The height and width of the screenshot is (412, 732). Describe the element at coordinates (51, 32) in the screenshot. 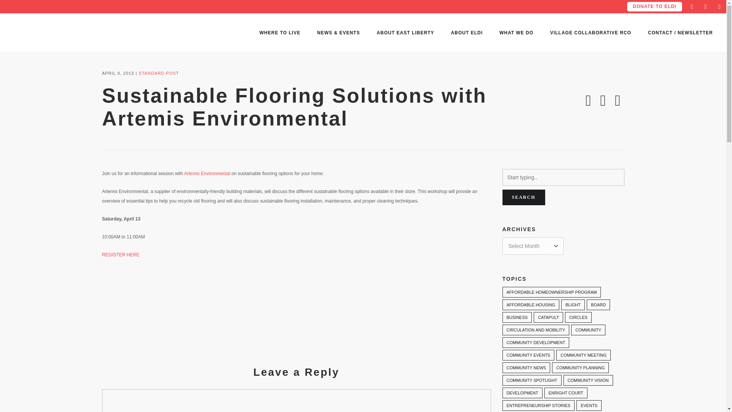

I see `East Liberty Development Inc.` at that location.